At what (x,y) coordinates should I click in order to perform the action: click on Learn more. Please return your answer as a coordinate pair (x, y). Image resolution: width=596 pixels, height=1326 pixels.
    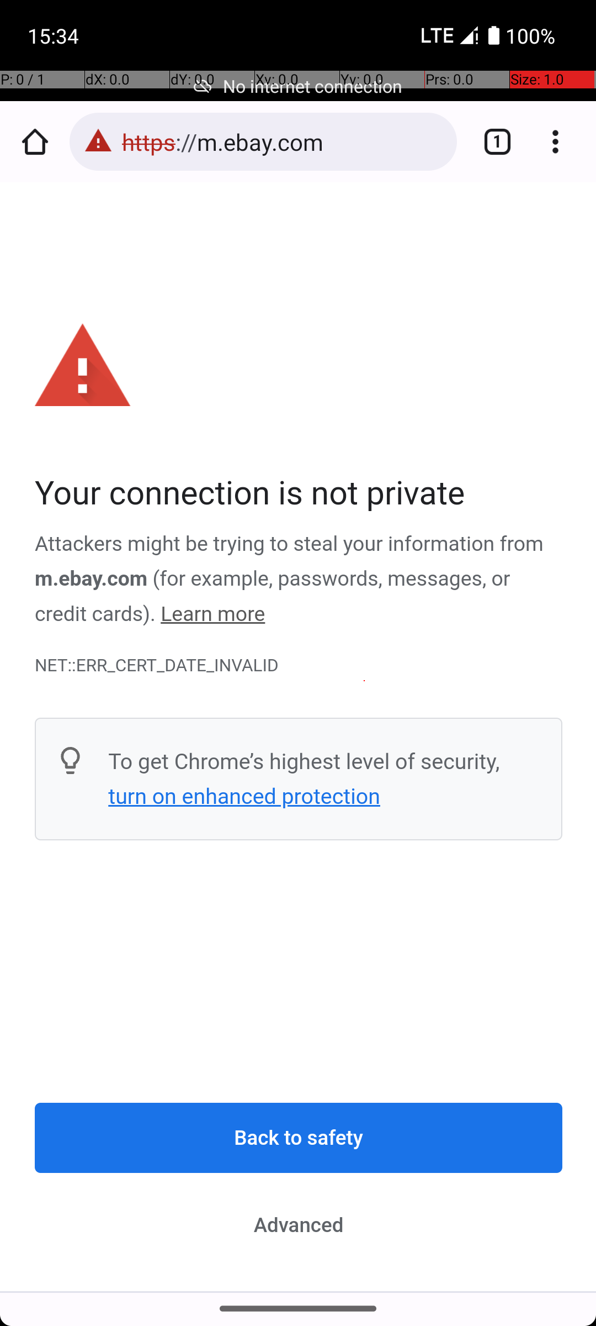
    Looking at the image, I should click on (213, 614).